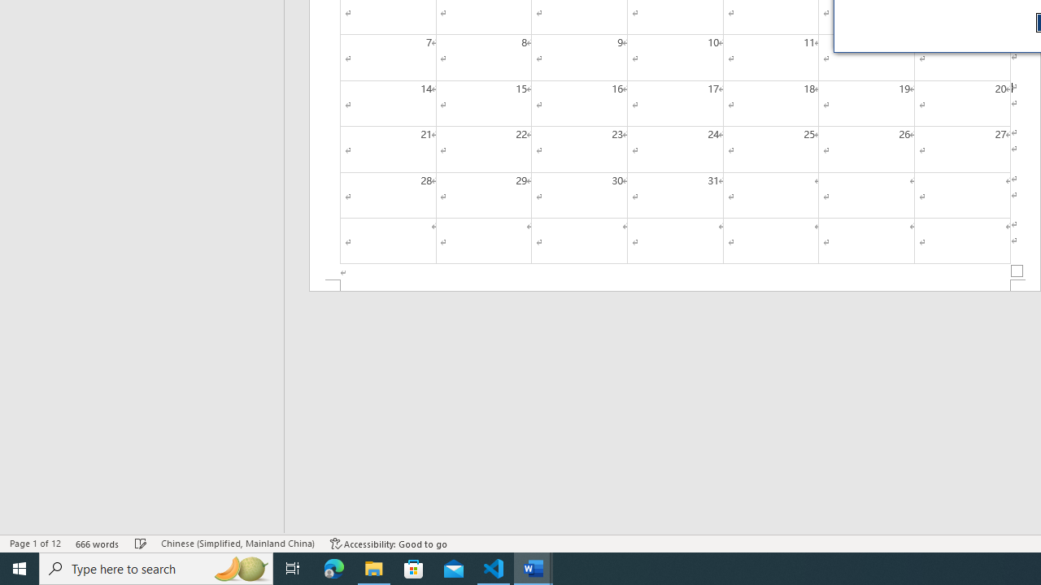 Image resolution: width=1041 pixels, height=585 pixels. What do you see at coordinates (334, 569) in the screenshot?
I see `Microsoft Edge` at bounding box center [334, 569].